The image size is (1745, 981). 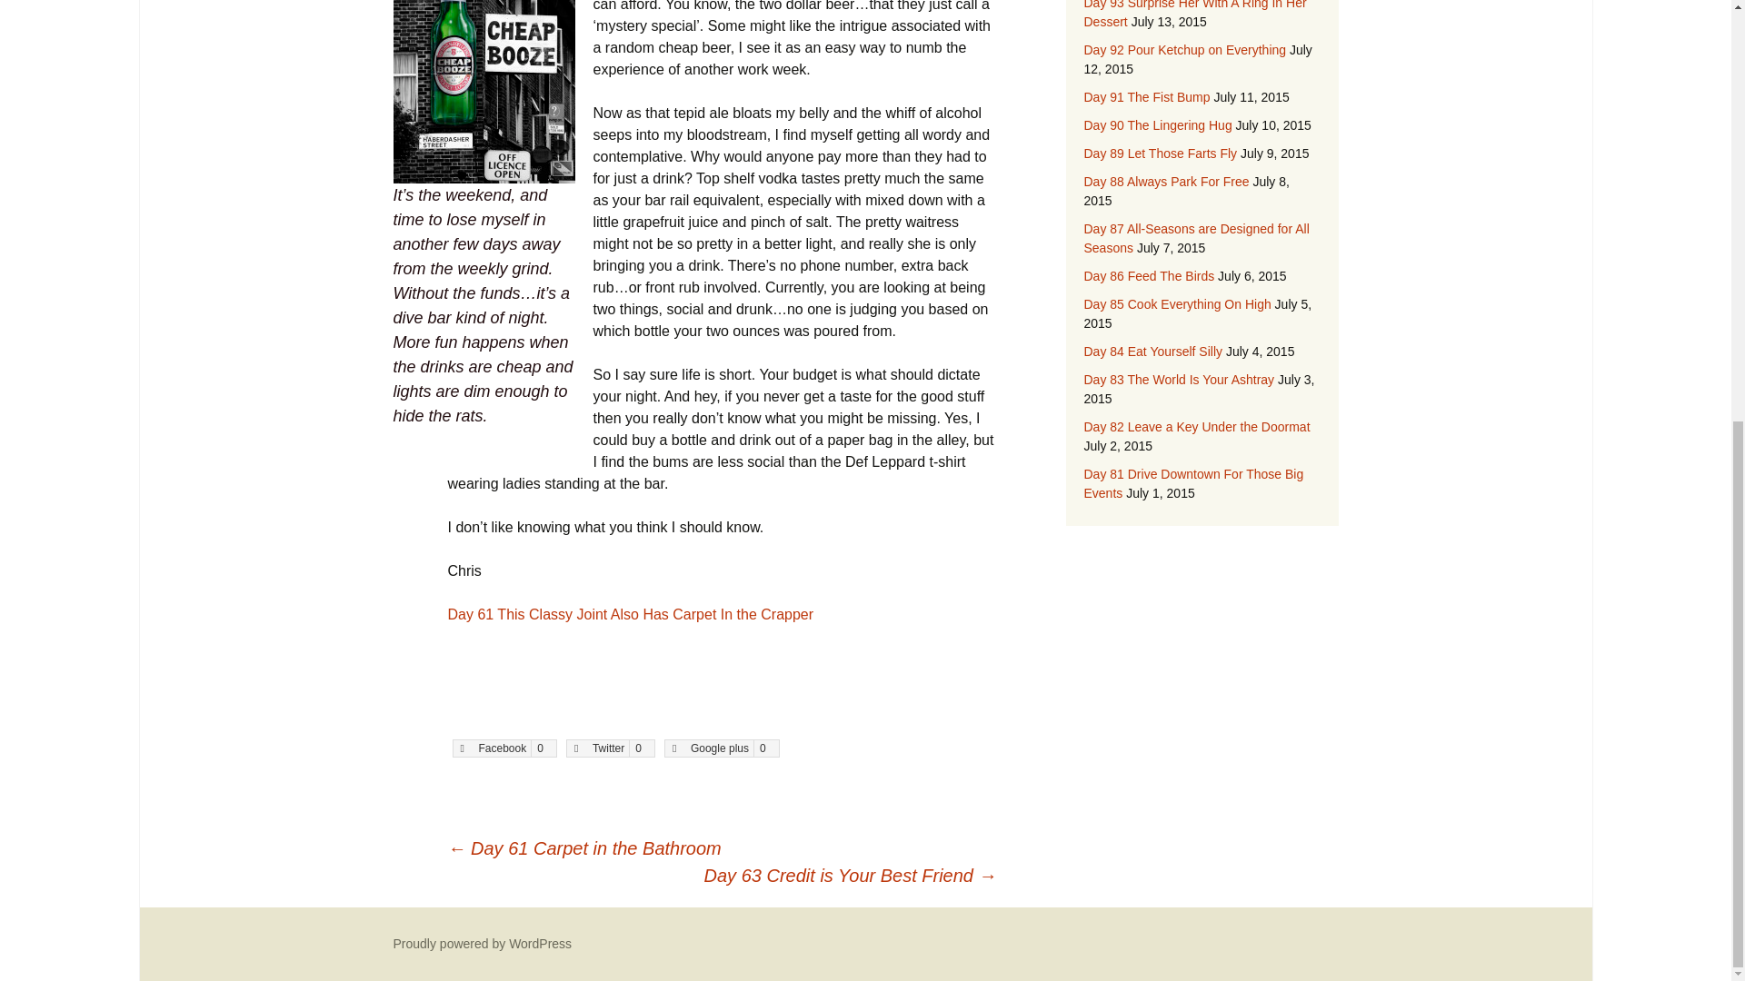 What do you see at coordinates (482, 943) in the screenshot?
I see `Proudly powered by WordPress` at bounding box center [482, 943].